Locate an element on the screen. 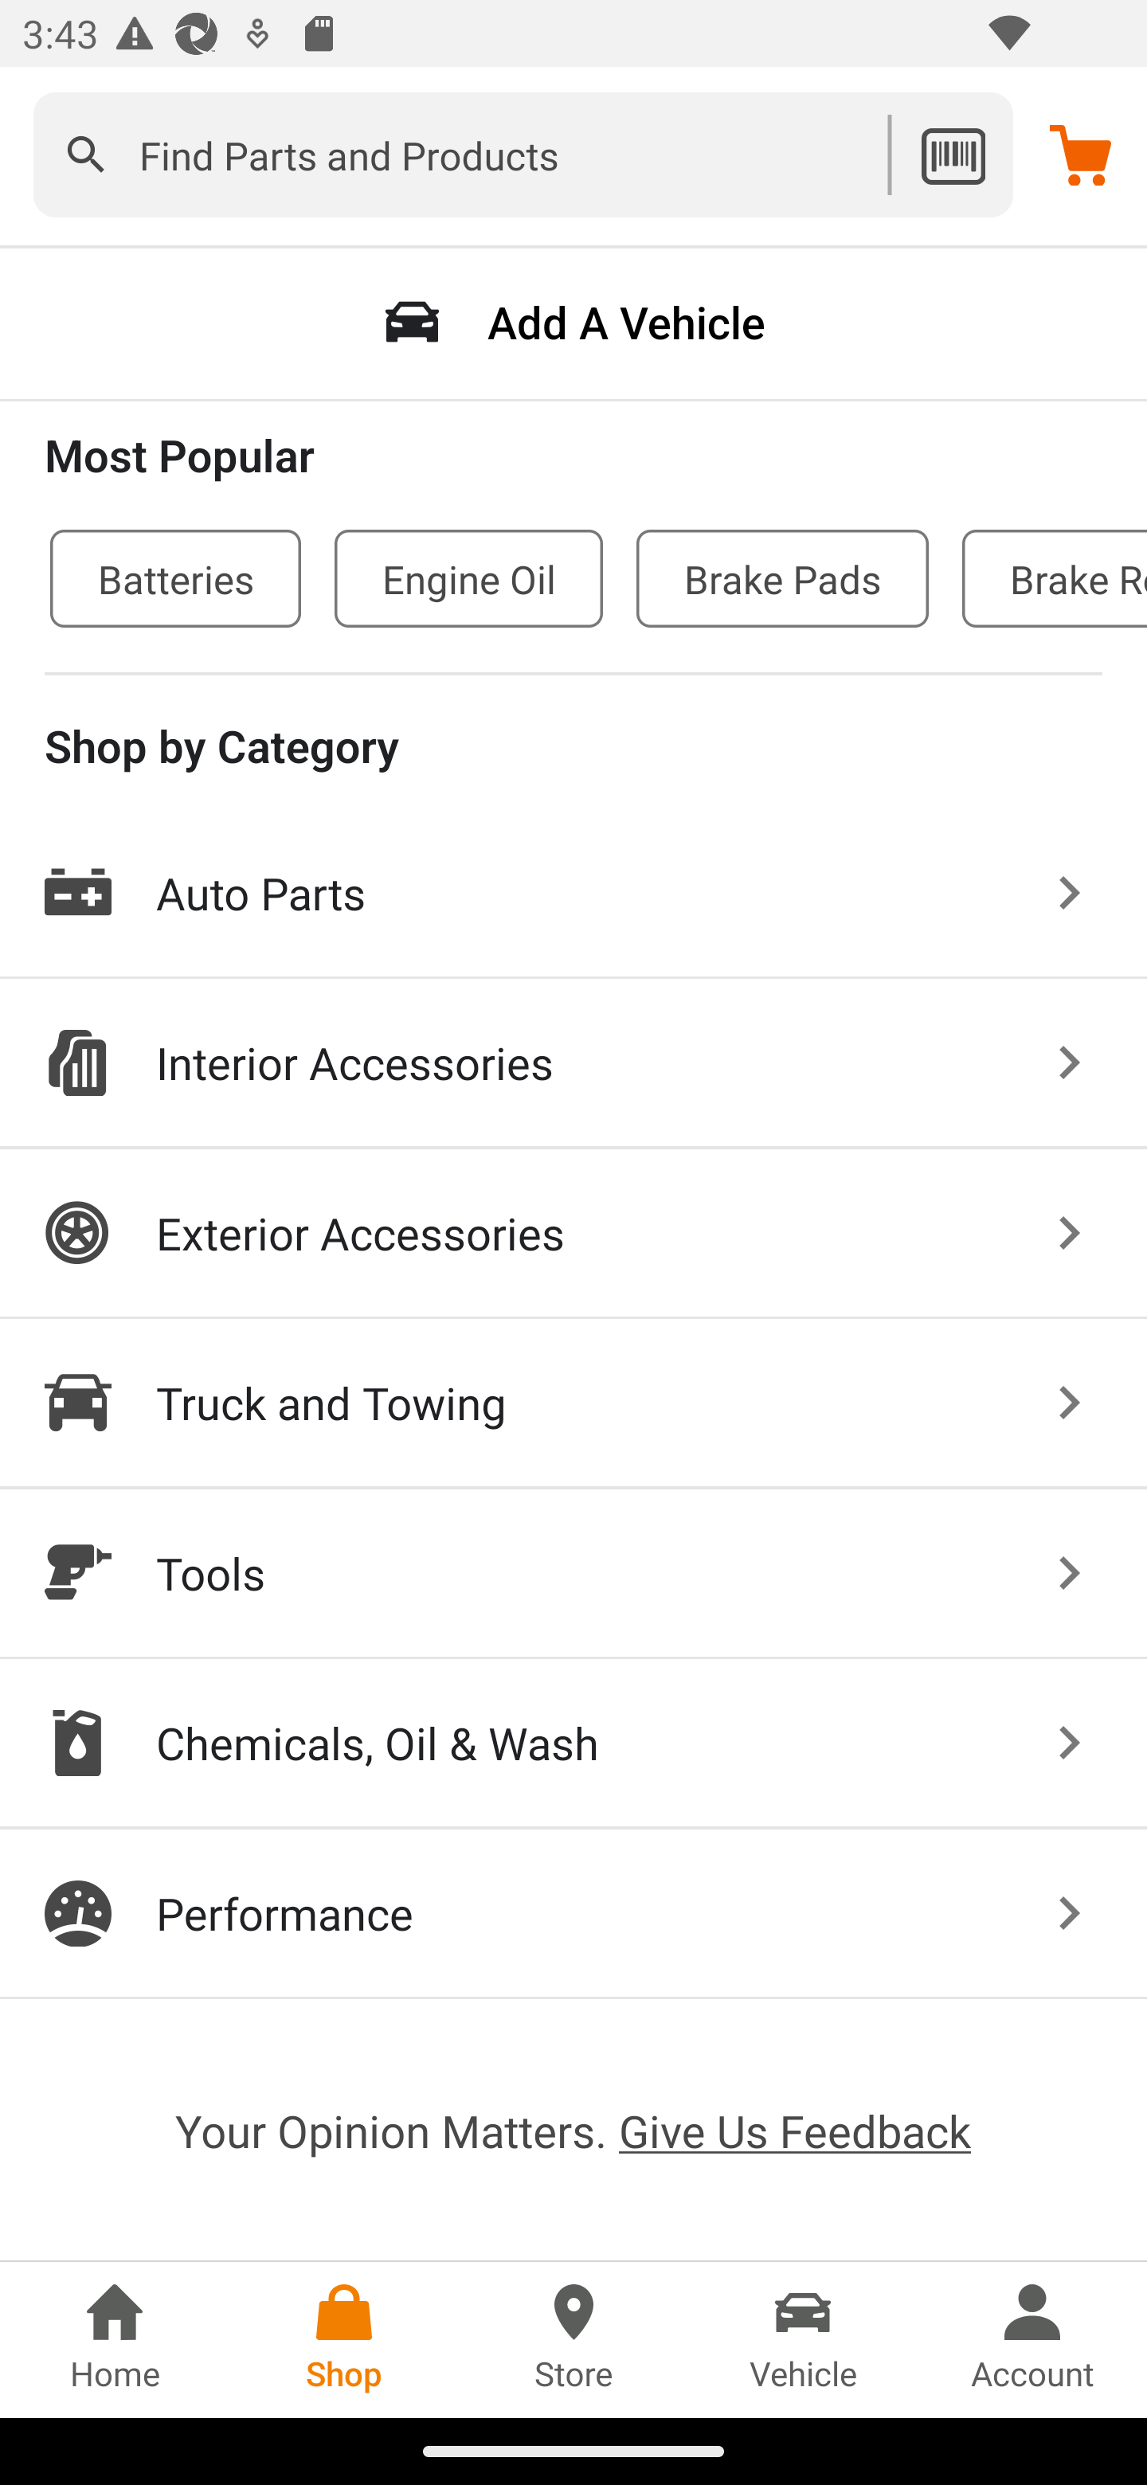  Account is located at coordinates (1032, 2339).